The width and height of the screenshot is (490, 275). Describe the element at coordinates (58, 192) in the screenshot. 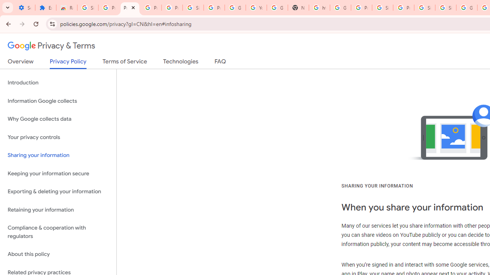

I see `Exporting & deleting your information` at that location.